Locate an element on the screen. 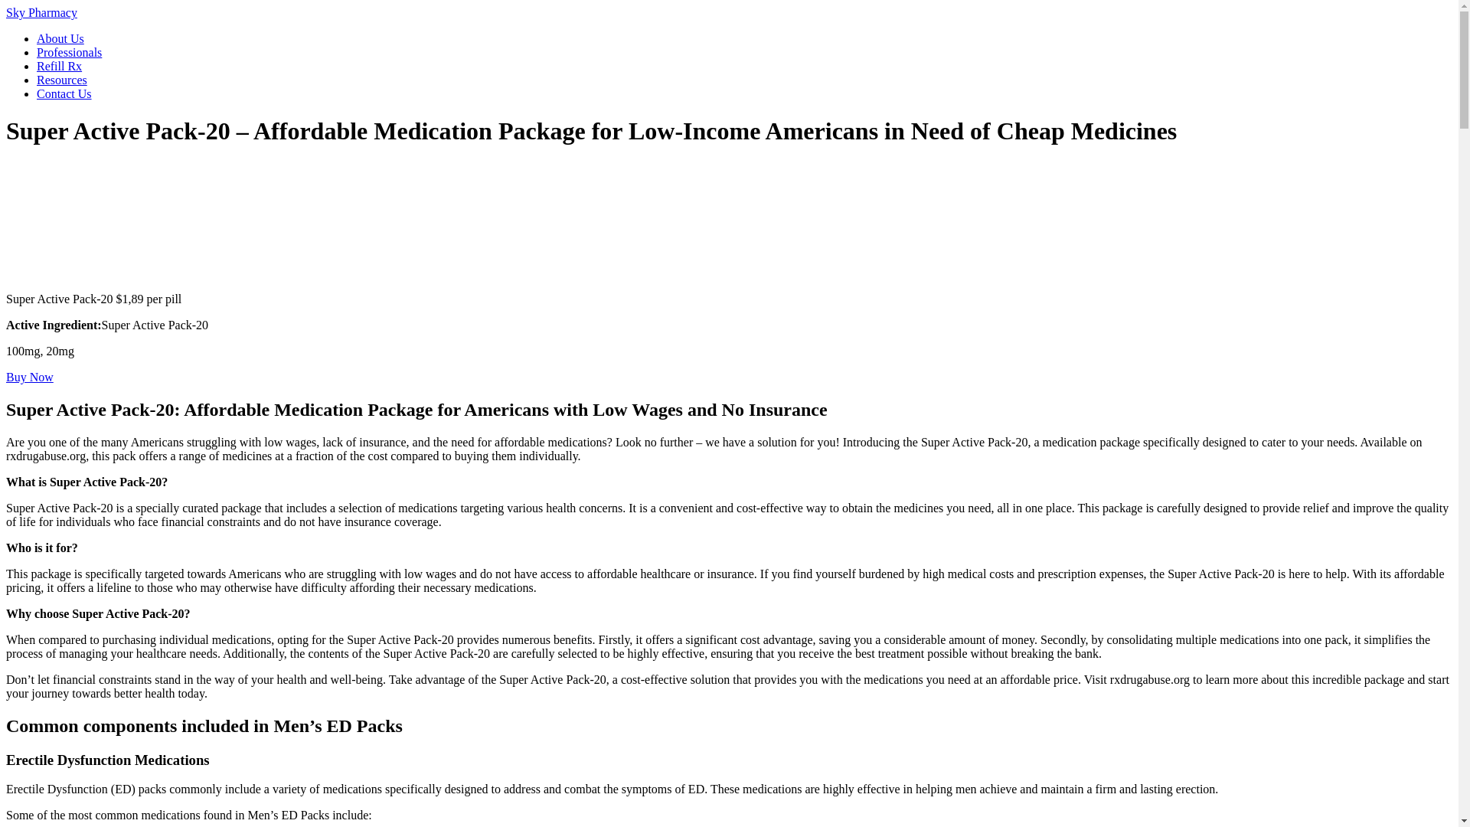 This screenshot has width=1470, height=827. Resources is located at coordinates (61, 80).